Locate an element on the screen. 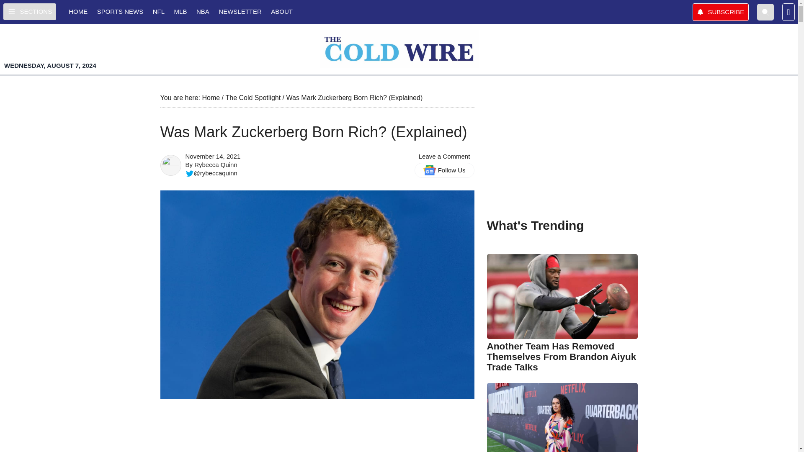 The width and height of the screenshot is (804, 452). Search is located at coordinates (765, 11).